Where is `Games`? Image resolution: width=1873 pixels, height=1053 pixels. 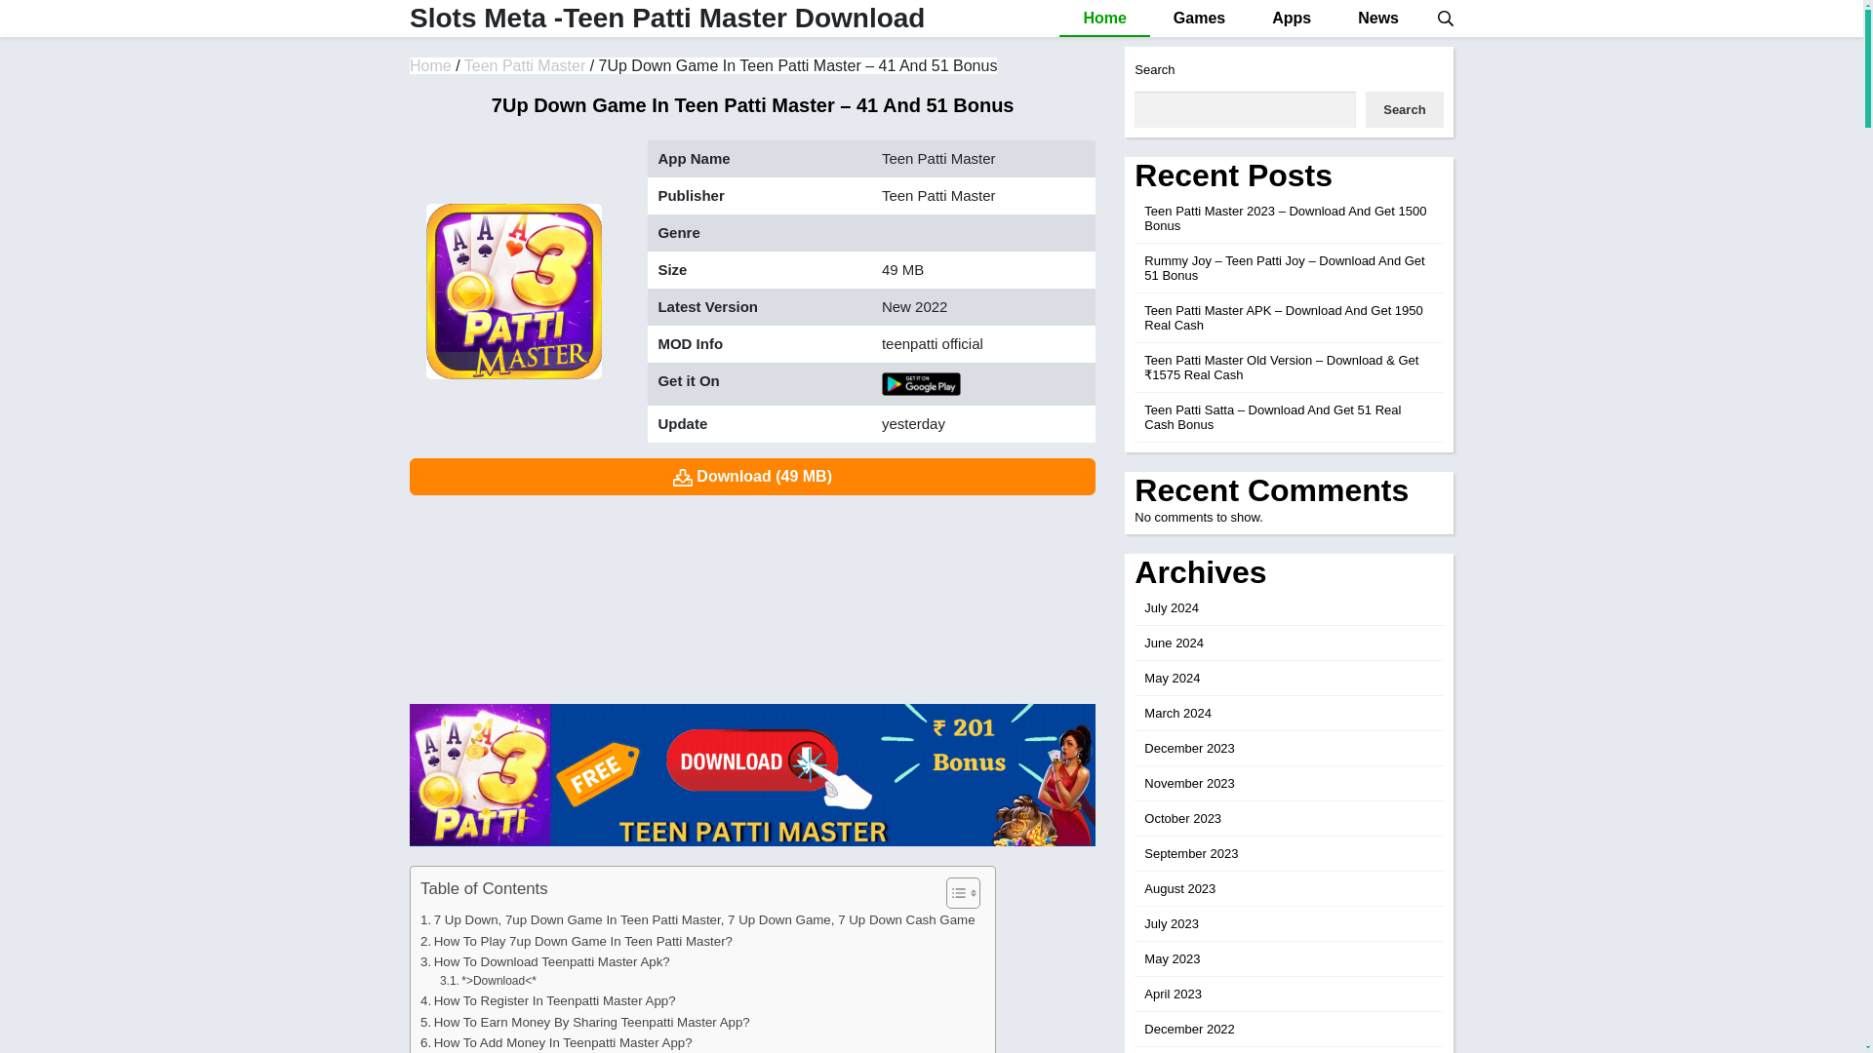
Games is located at coordinates (1199, 18).